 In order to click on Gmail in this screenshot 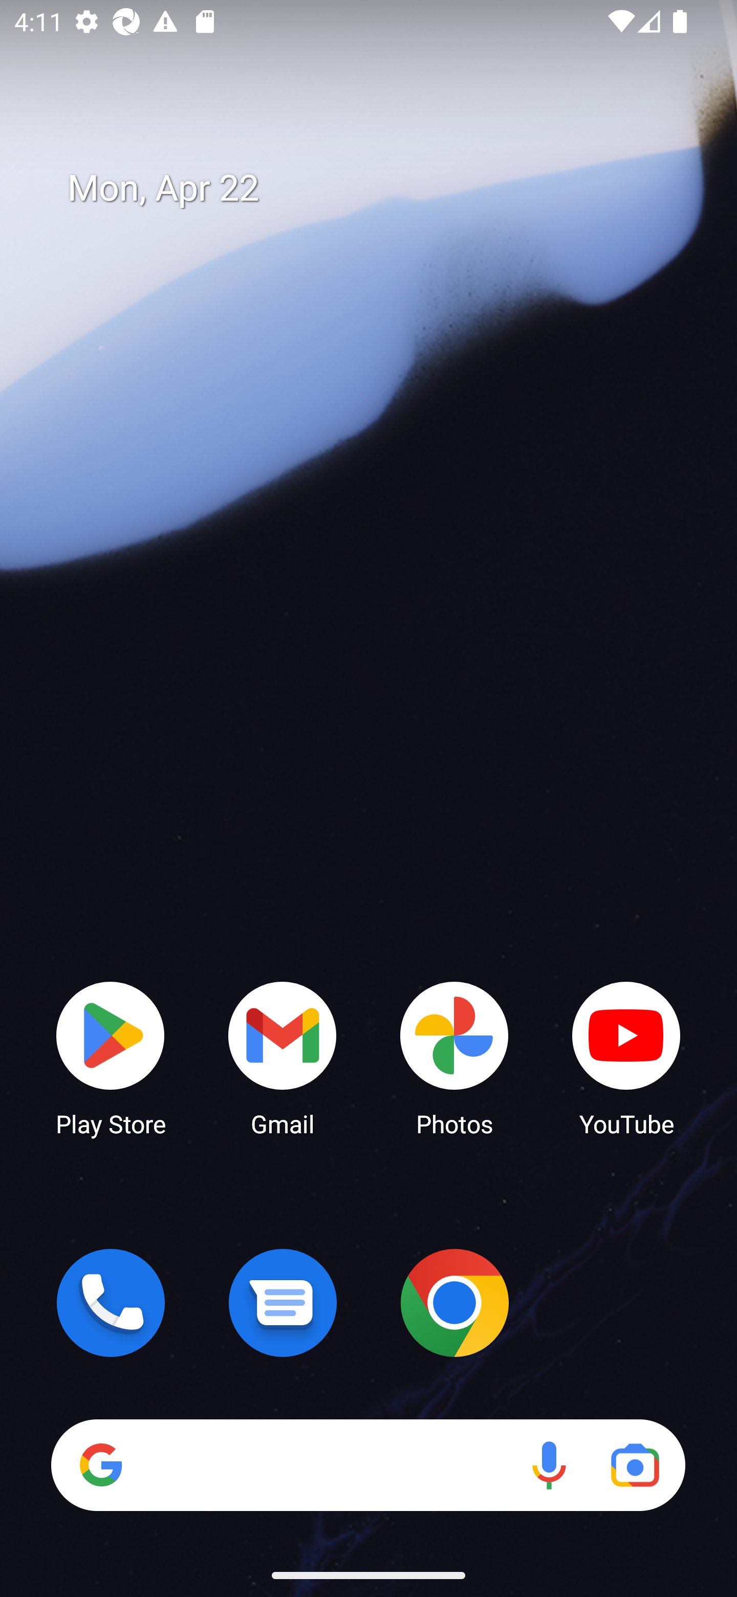, I will do `click(283, 1058)`.